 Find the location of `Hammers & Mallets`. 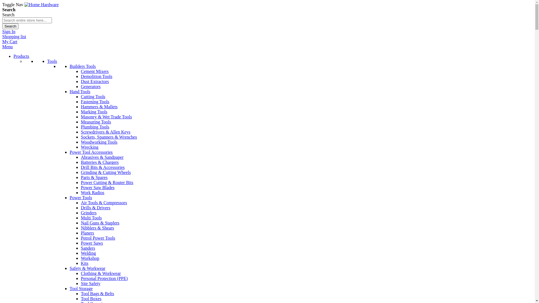

Hammers & Mallets is located at coordinates (99, 107).